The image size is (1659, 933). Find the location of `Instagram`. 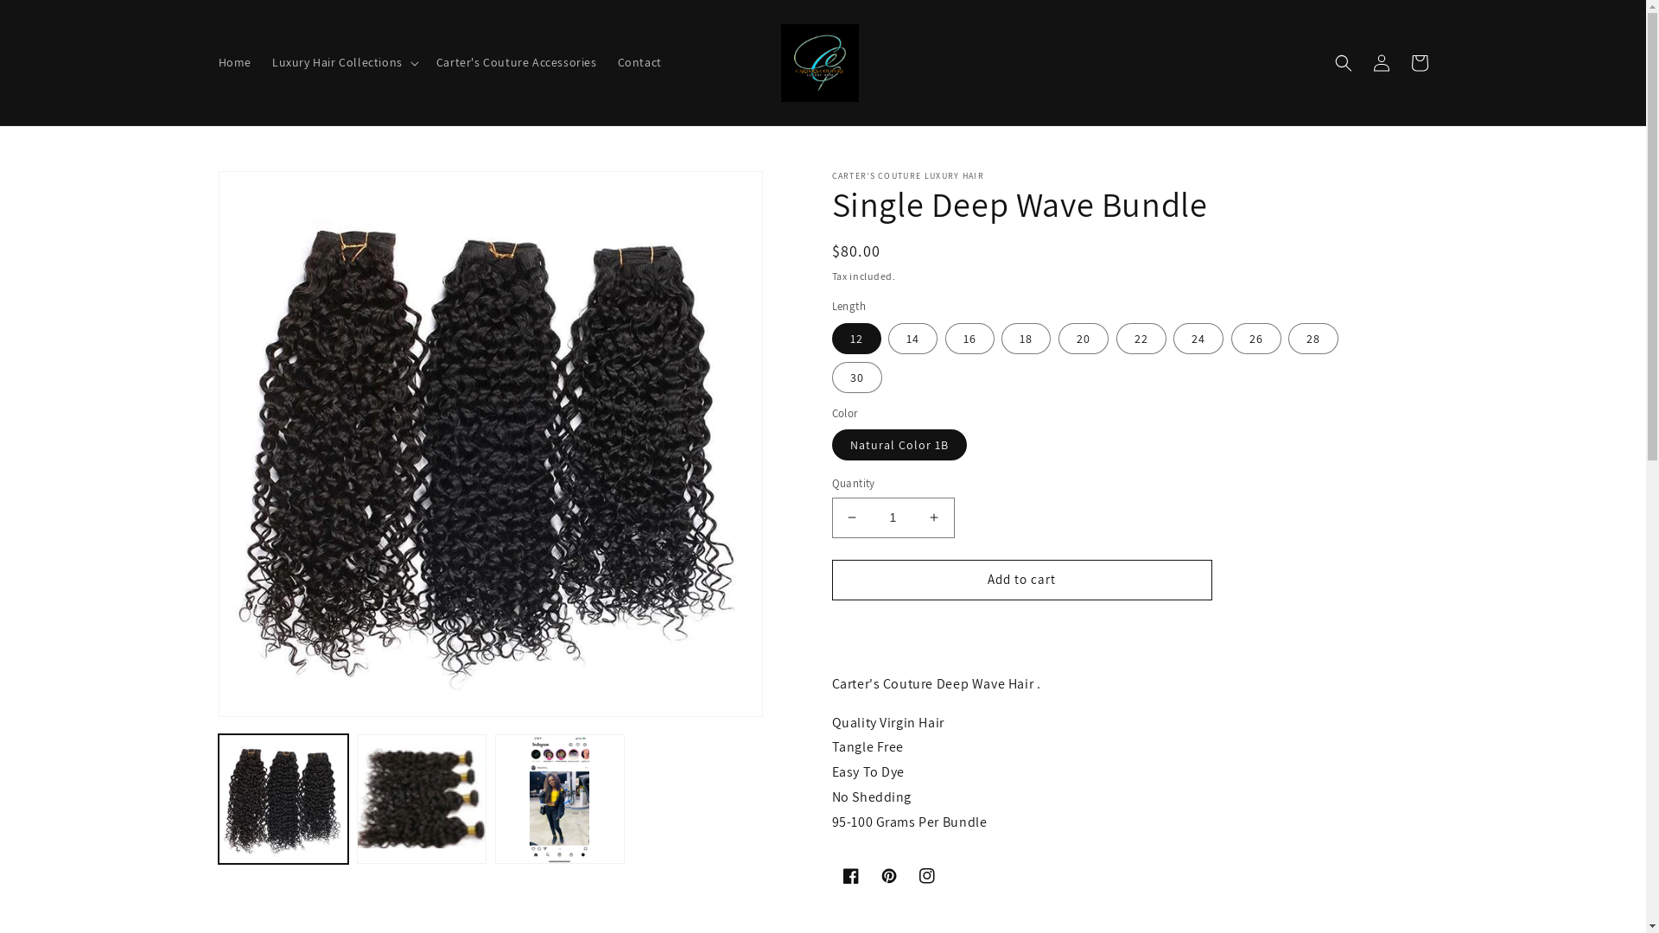

Instagram is located at coordinates (926, 876).